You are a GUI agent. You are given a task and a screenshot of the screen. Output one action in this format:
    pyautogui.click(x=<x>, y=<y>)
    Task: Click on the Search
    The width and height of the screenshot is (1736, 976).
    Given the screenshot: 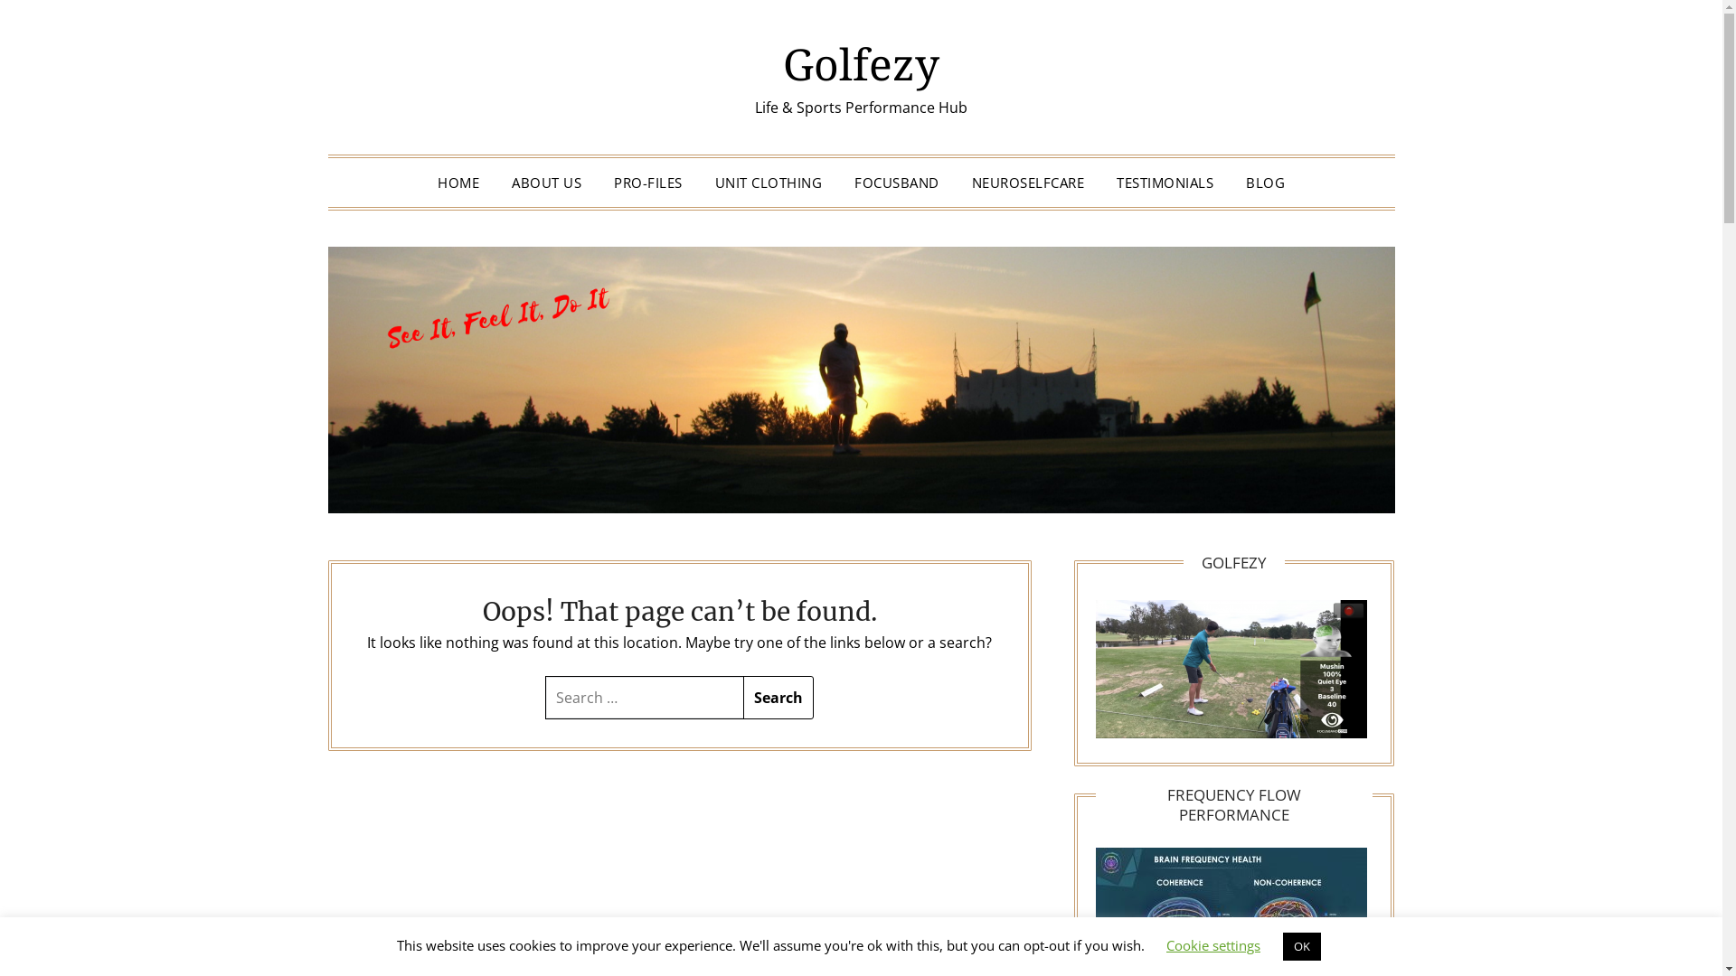 What is the action you would take?
    pyautogui.click(x=35, y=22)
    